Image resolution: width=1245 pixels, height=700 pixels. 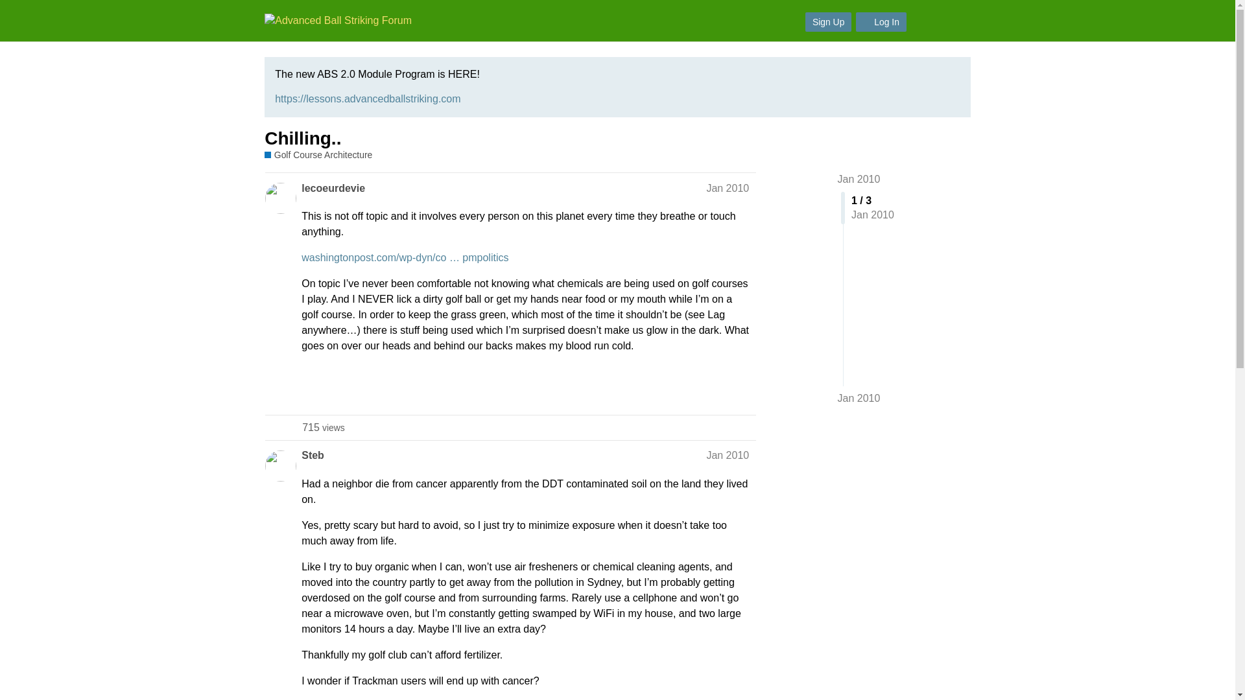 I want to click on Steb, so click(x=313, y=455).